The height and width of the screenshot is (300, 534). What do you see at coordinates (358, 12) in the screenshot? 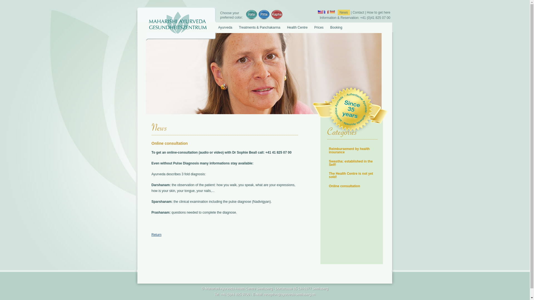
I see `Contact` at bounding box center [358, 12].